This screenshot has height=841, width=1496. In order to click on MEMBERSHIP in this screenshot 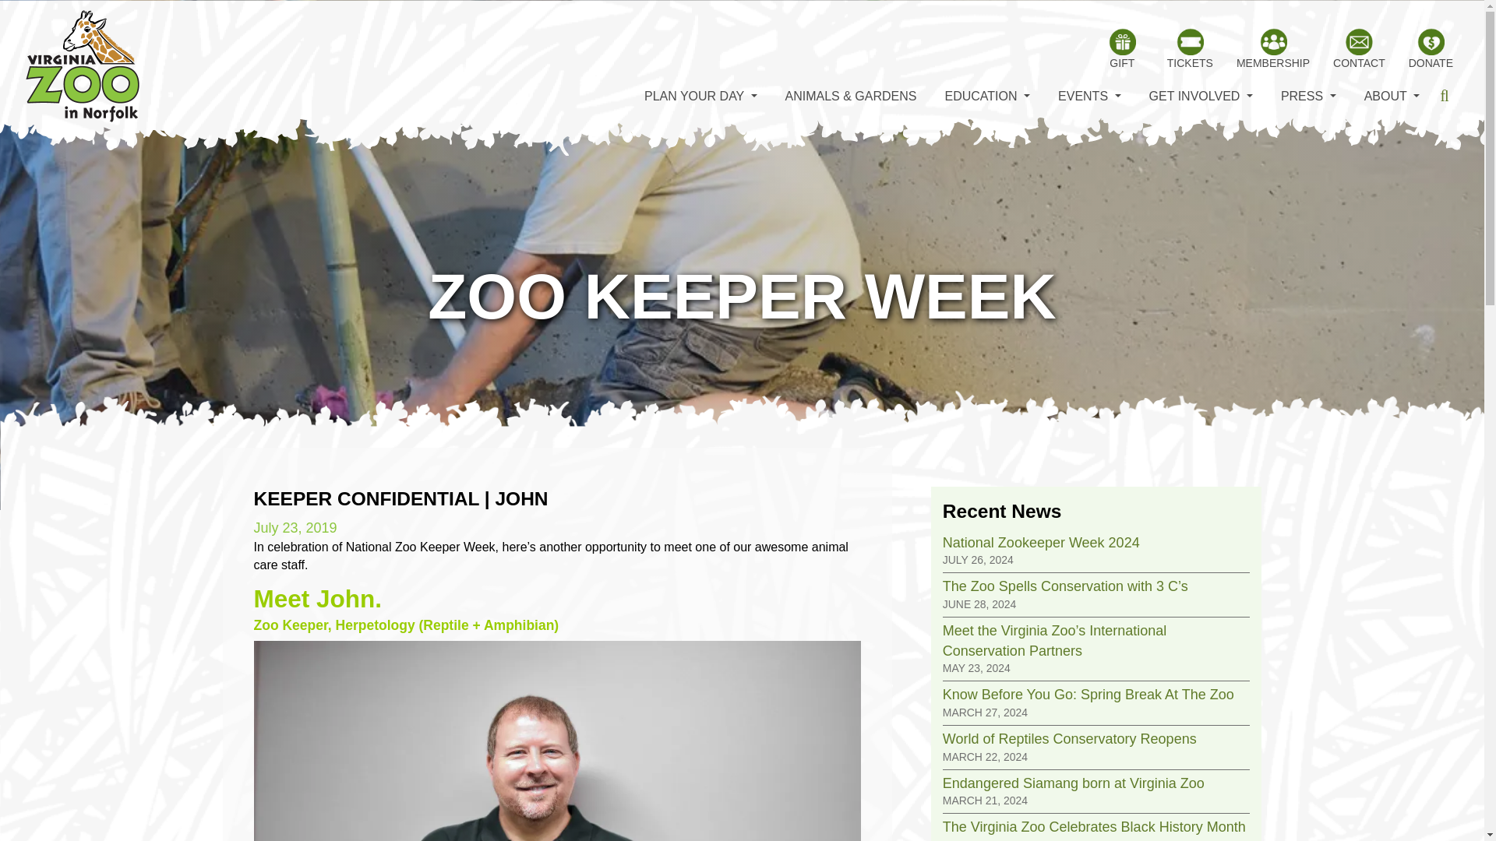, I will do `click(1273, 48)`.